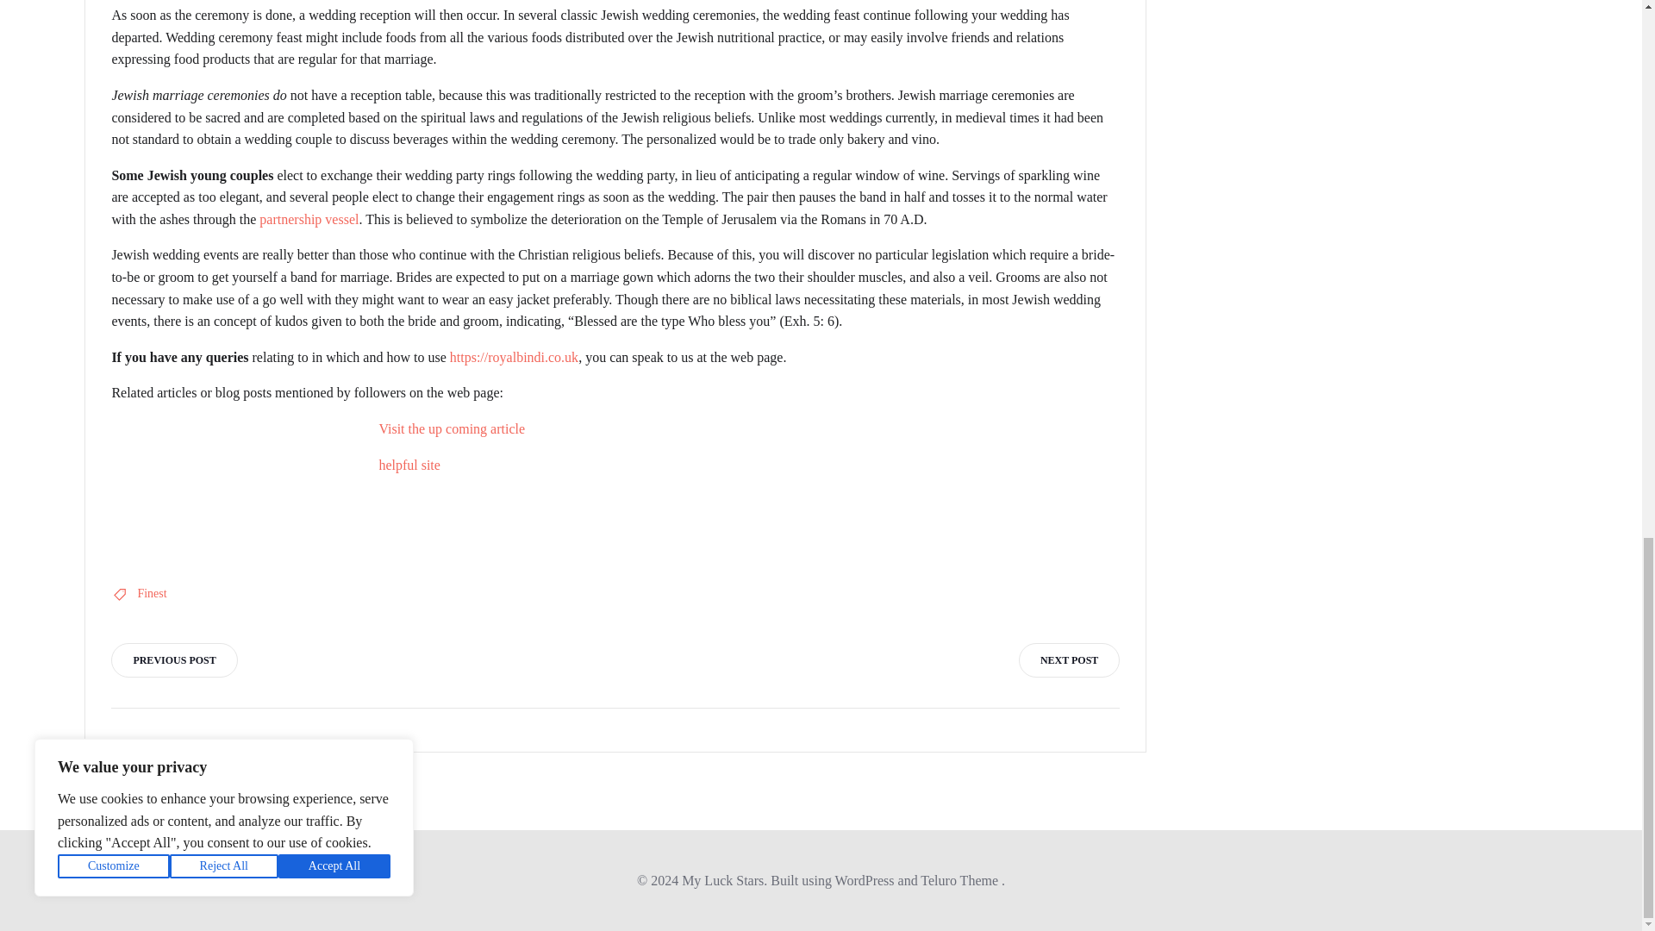 Image resolution: width=1655 pixels, height=931 pixels. Describe the element at coordinates (173, 660) in the screenshot. I see `PREVIOUS POST` at that location.